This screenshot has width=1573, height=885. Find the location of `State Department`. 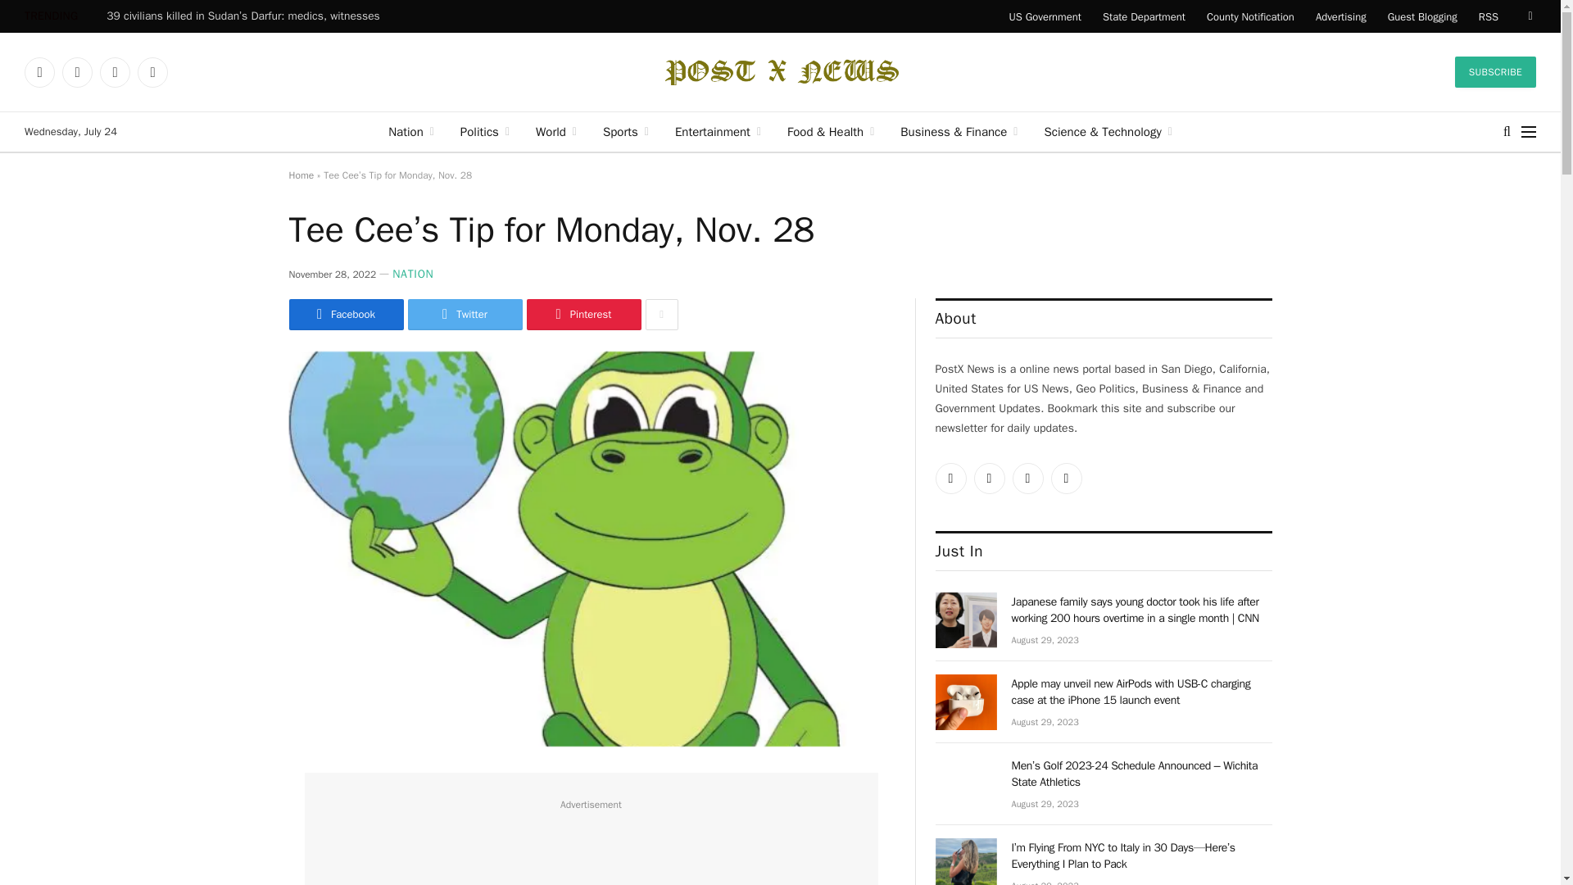

State Department is located at coordinates (1144, 16).